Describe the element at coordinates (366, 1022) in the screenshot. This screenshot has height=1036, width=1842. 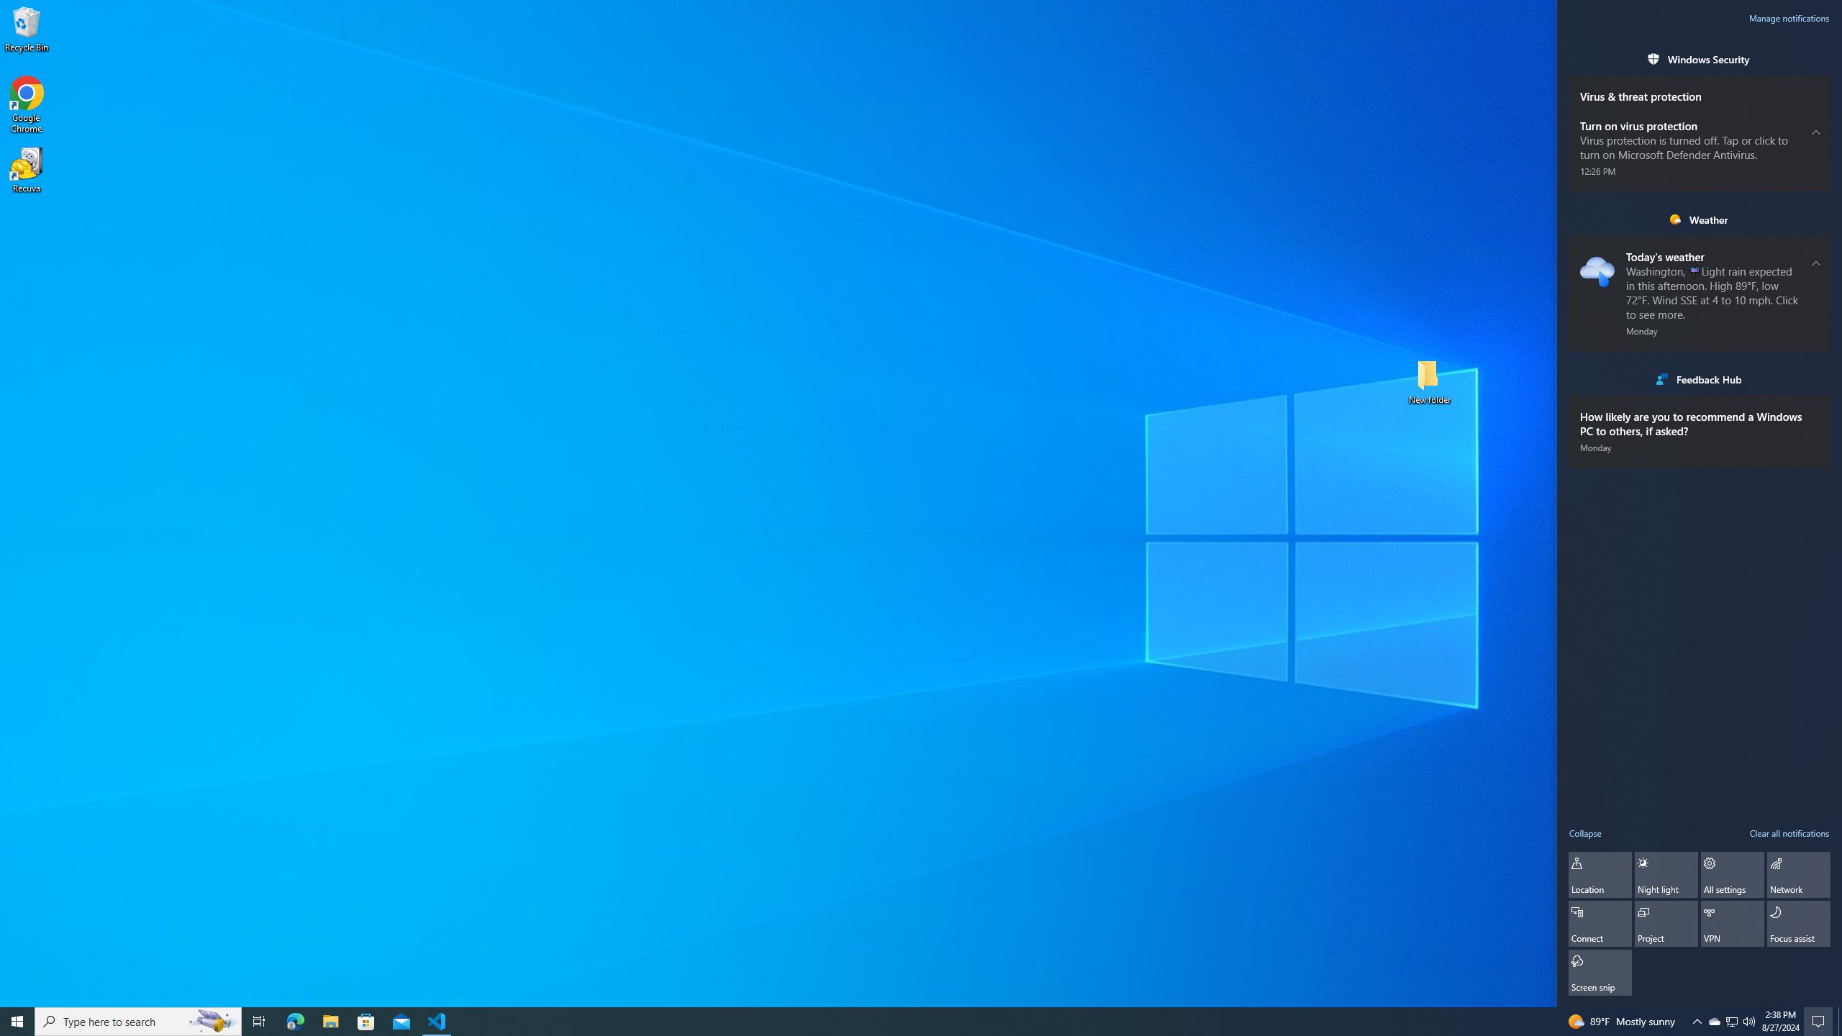
I see `Microsoft Store` at that location.